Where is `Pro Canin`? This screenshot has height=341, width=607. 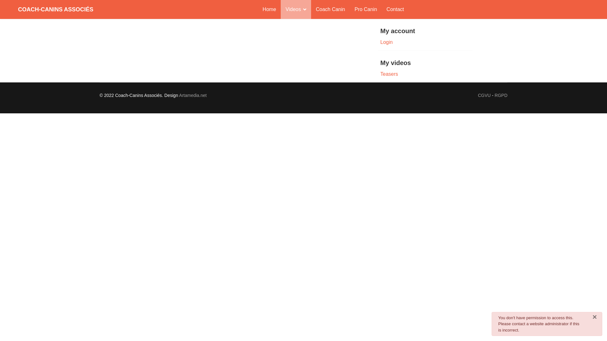
Pro Canin is located at coordinates (365, 9).